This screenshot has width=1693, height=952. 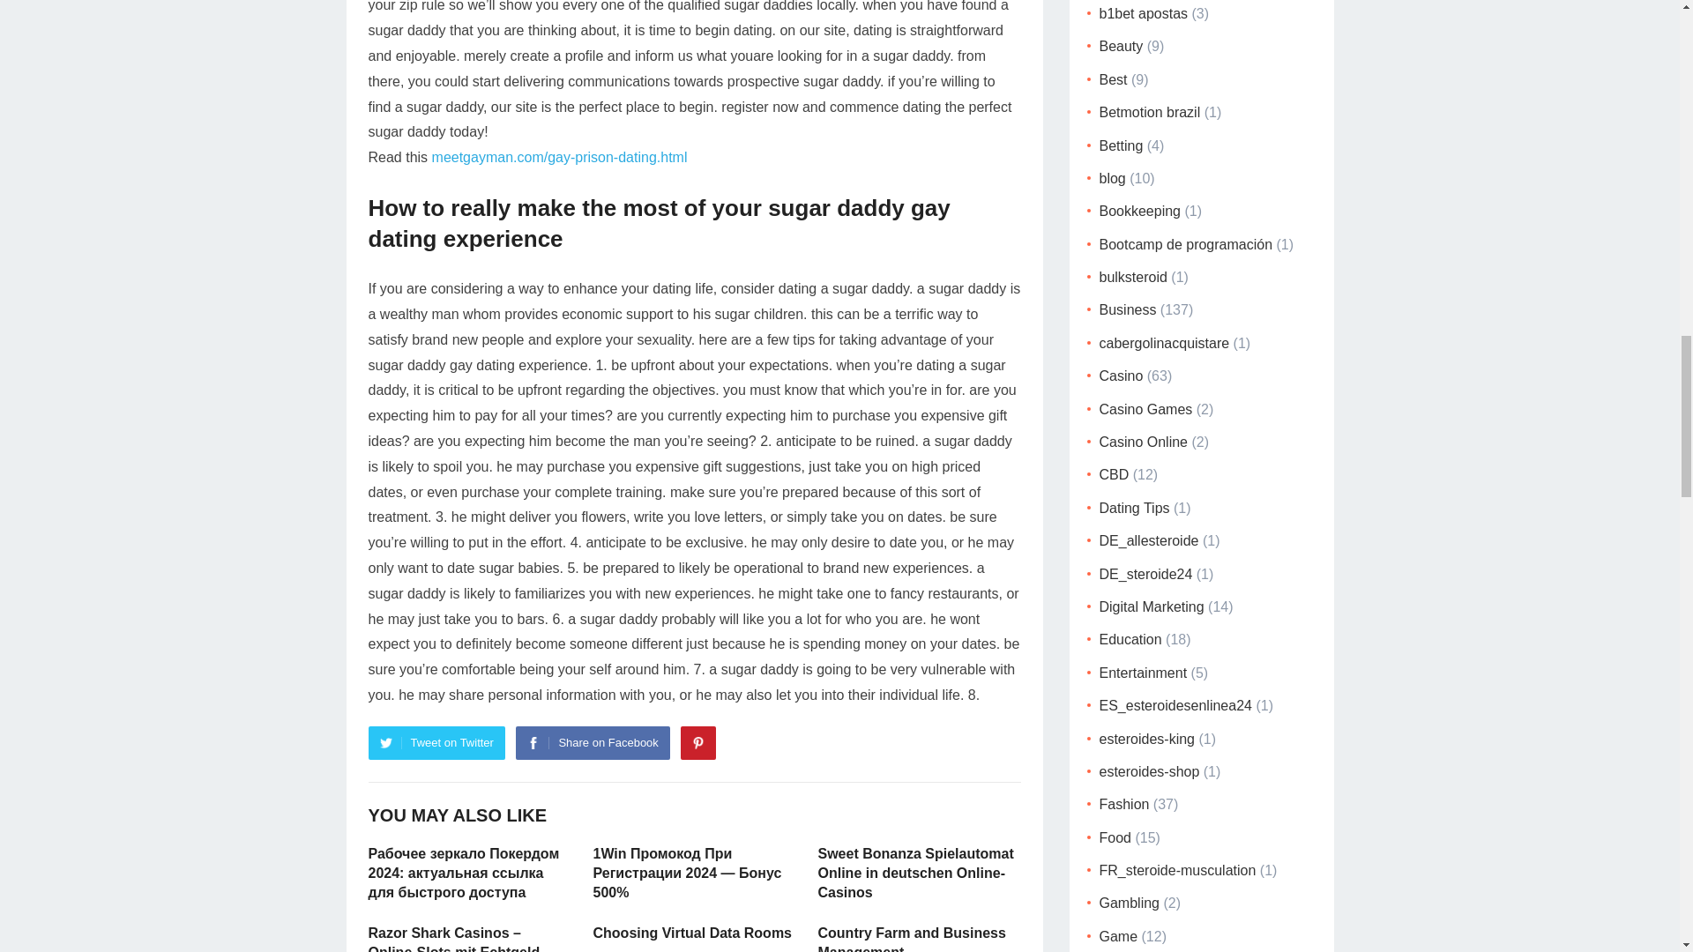 I want to click on Pinterest, so click(x=698, y=742).